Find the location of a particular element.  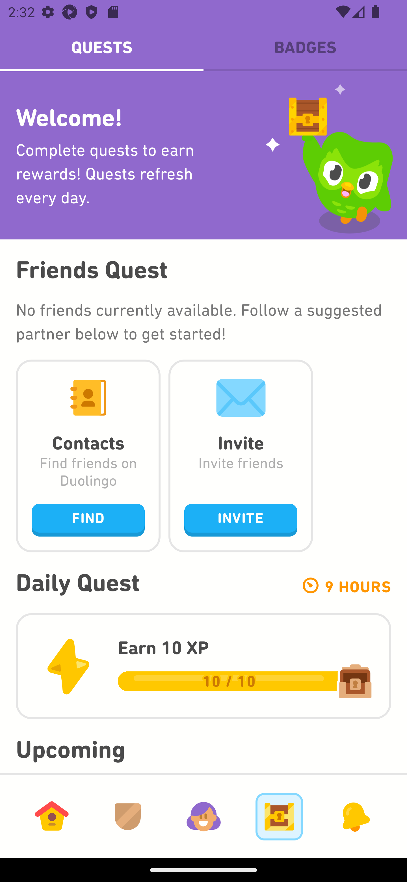

BADGES is located at coordinates (305, 47).